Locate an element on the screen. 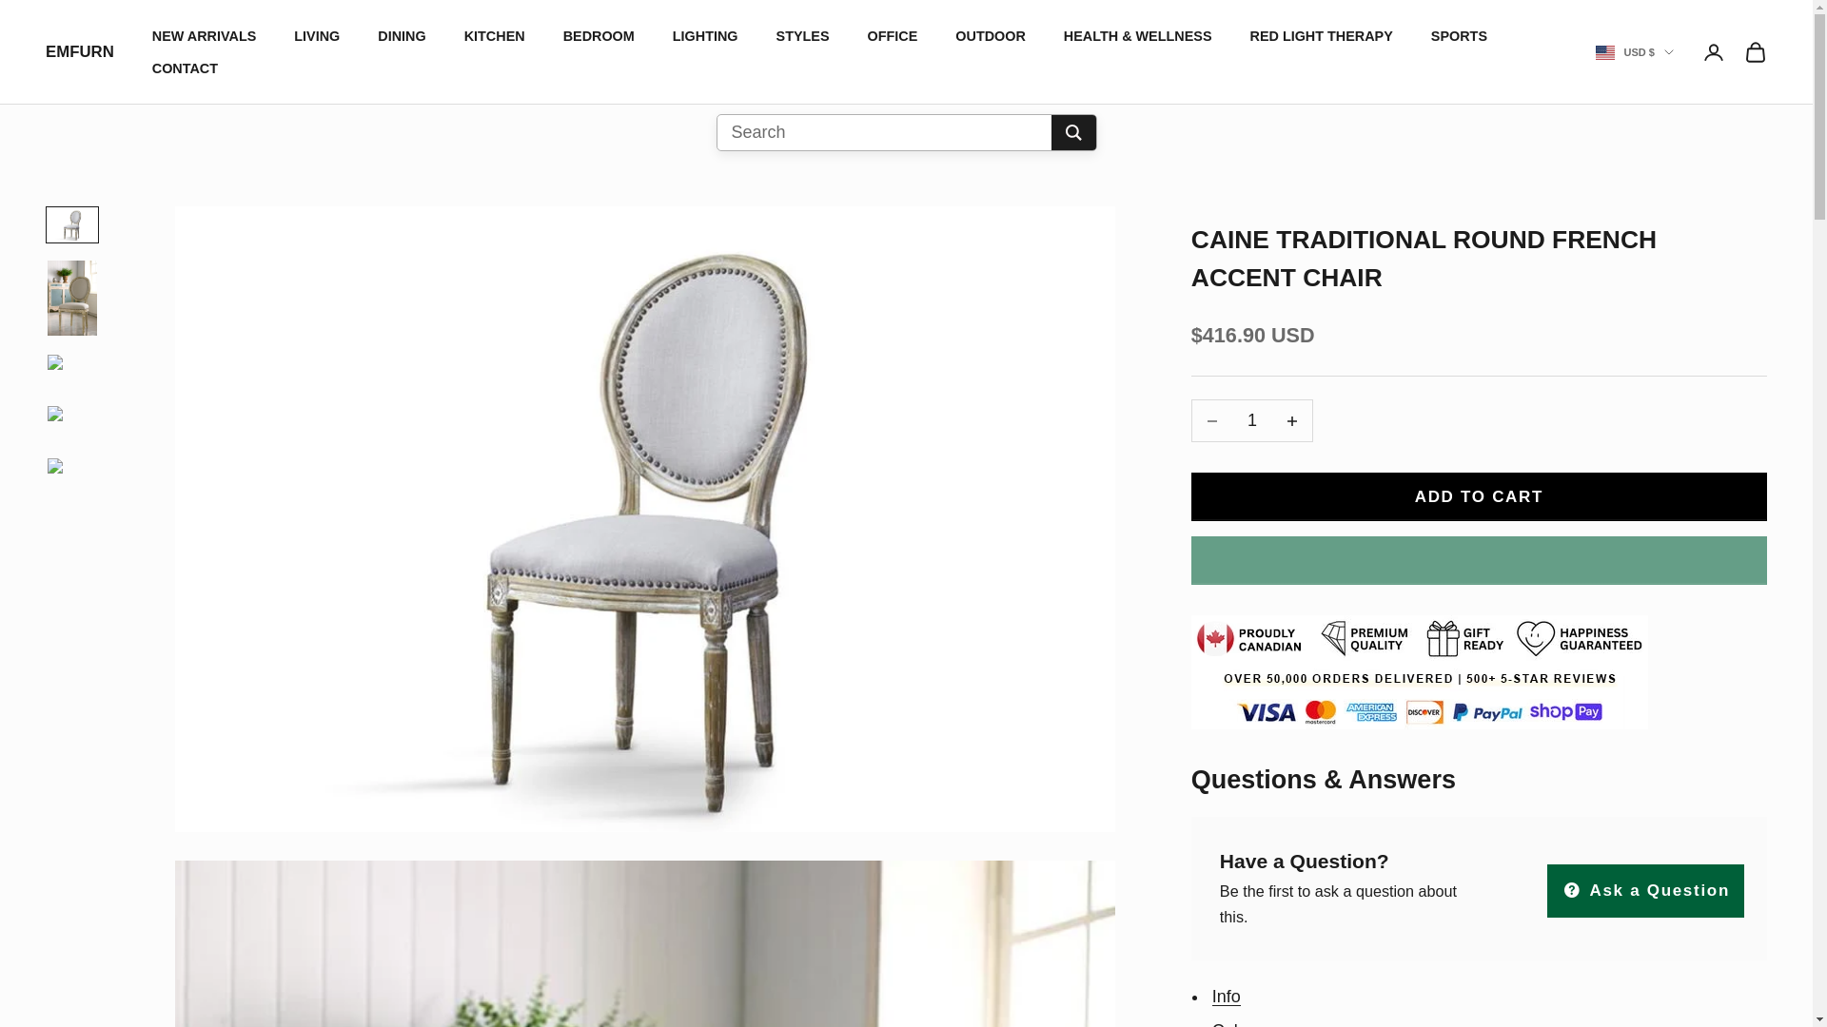 The image size is (1827, 1027). 1 is located at coordinates (1252, 420).